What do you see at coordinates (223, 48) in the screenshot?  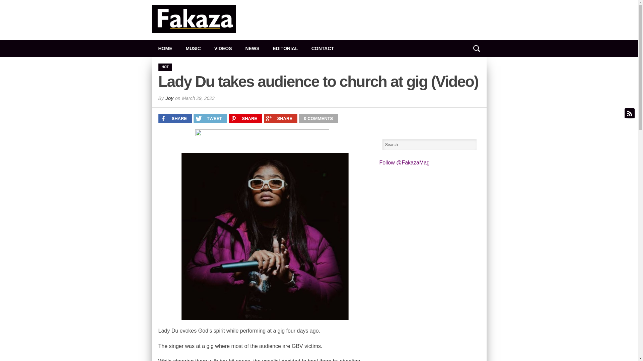 I see `VIDEOS` at bounding box center [223, 48].